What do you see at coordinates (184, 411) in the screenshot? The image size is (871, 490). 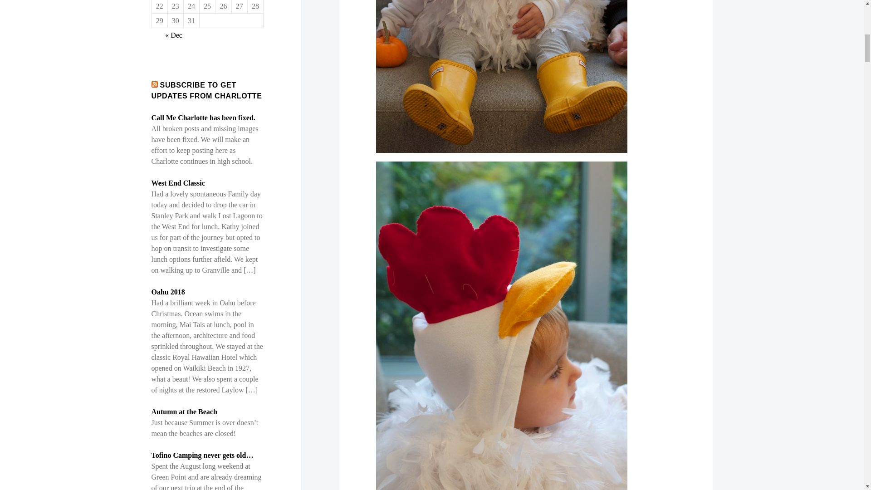 I see `Autumn at the Beach` at bounding box center [184, 411].